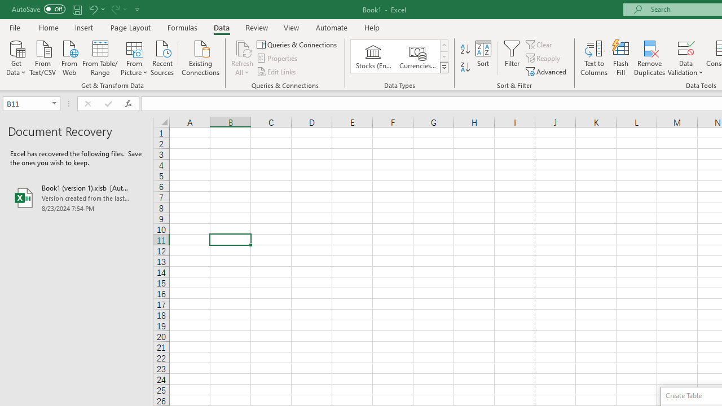 The width and height of the screenshot is (722, 406). What do you see at coordinates (686, 47) in the screenshot?
I see `Data Validation...` at bounding box center [686, 47].